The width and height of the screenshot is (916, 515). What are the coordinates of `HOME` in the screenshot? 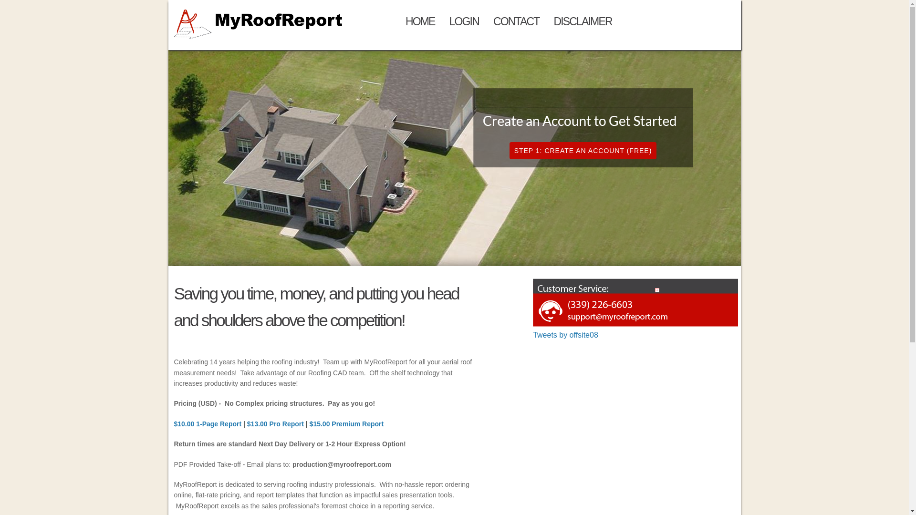 It's located at (420, 21).